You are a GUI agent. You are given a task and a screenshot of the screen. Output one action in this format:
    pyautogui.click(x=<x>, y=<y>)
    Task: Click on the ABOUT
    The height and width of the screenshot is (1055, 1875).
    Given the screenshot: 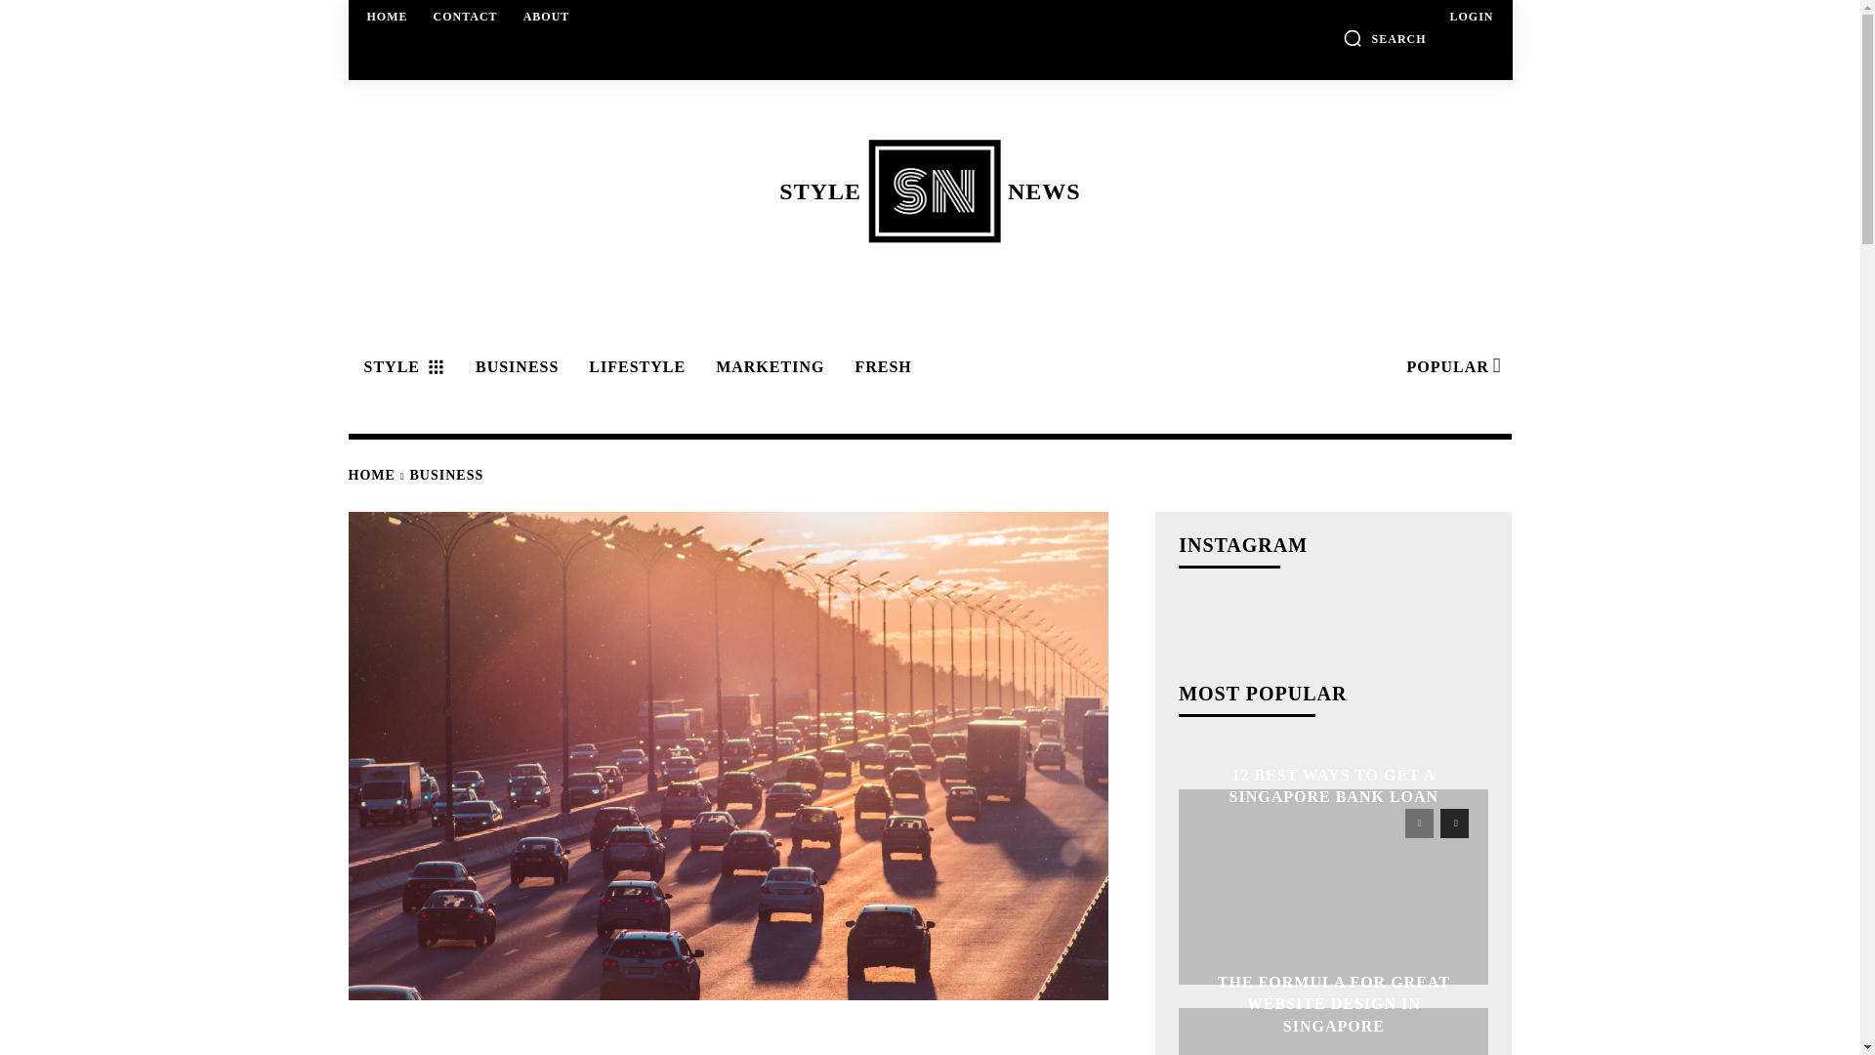 What is the action you would take?
    pyautogui.click(x=1471, y=16)
    